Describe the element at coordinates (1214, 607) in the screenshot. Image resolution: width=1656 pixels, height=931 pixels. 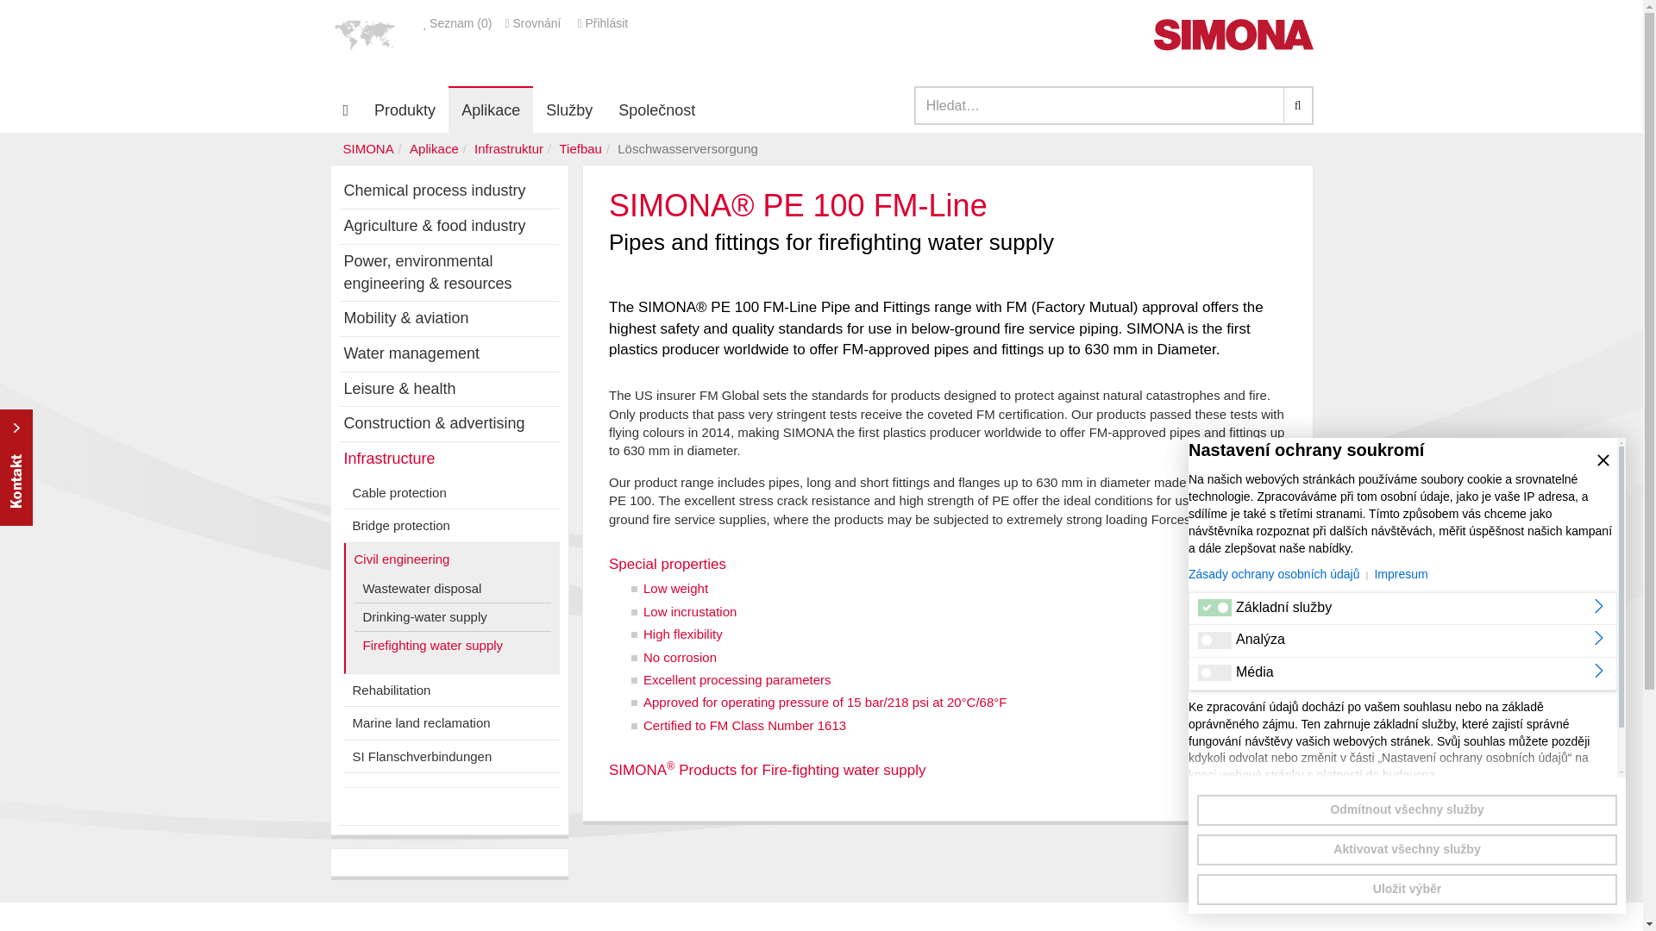
I see `on` at that location.